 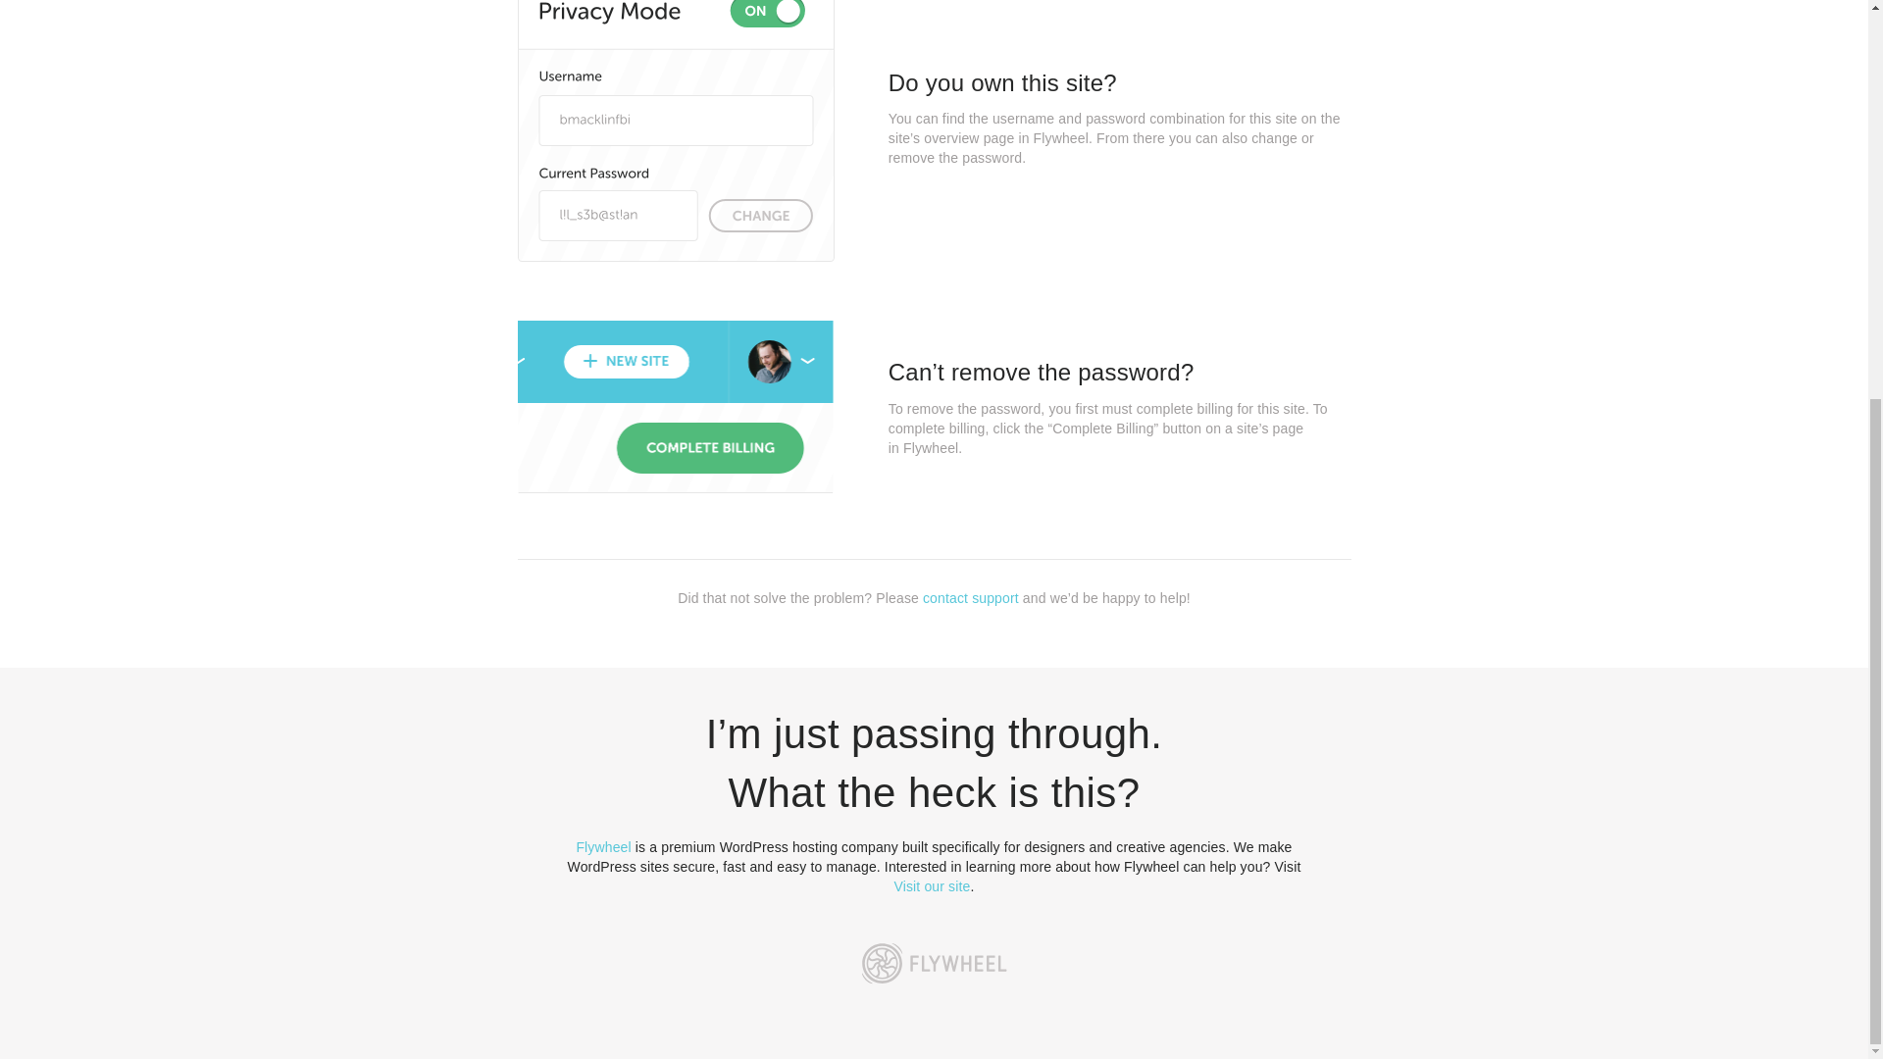 I want to click on Flywheel, so click(x=603, y=847).